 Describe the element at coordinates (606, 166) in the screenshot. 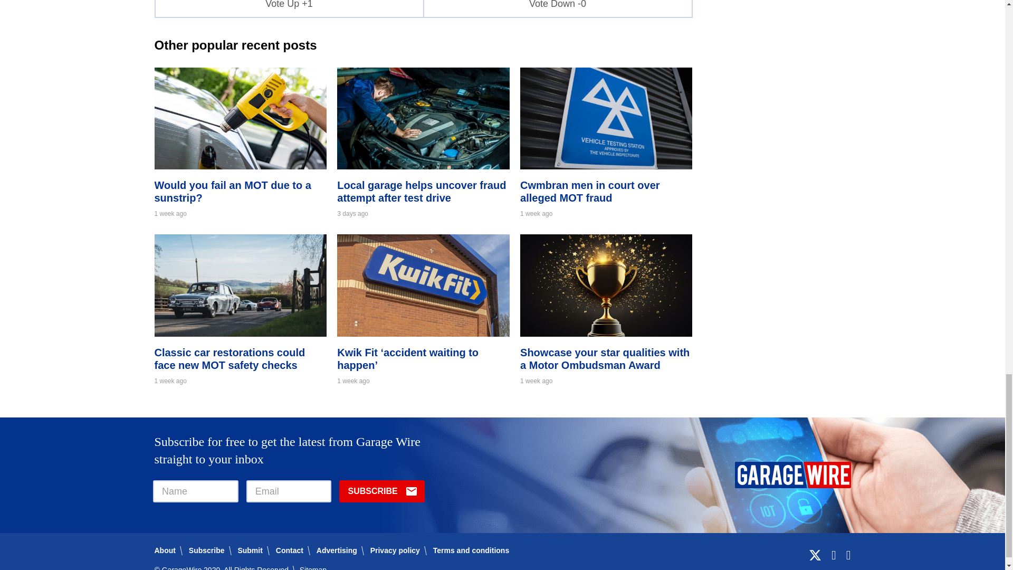

I see `Cwmbran men in court over alleged MOT fraud` at that location.